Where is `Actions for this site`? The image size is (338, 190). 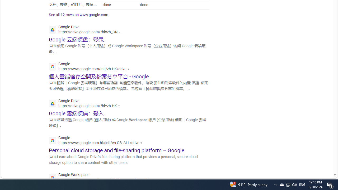 Actions for this site is located at coordinates (155, 180).